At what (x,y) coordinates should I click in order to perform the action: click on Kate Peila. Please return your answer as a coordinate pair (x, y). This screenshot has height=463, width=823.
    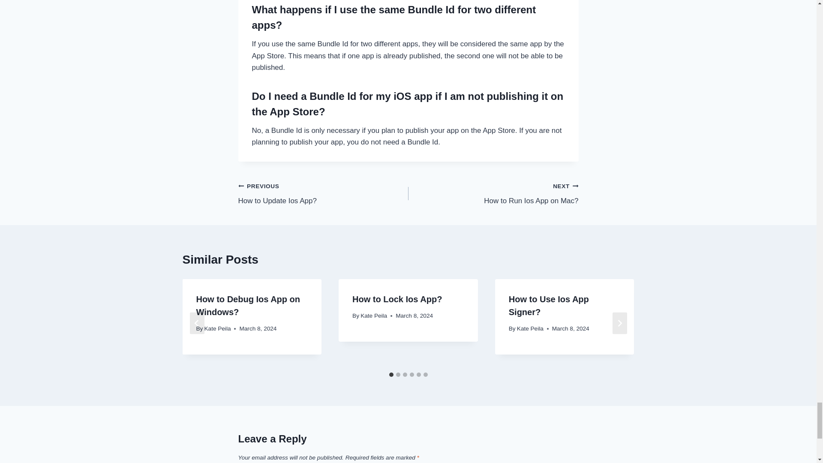
    Looking at the image, I should click on (493, 193).